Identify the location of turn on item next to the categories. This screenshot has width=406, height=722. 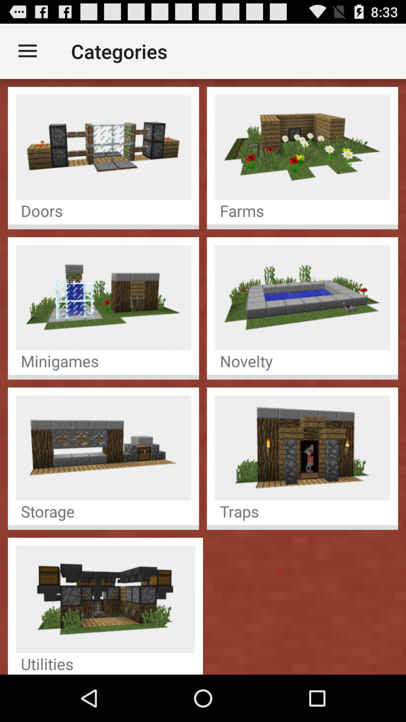
(27, 51).